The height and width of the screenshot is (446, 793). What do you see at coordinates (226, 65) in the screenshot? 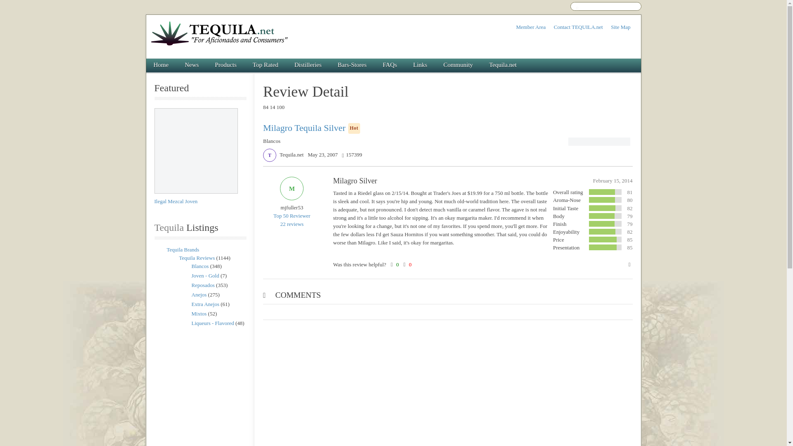
I see `Products` at bounding box center [226, 65].